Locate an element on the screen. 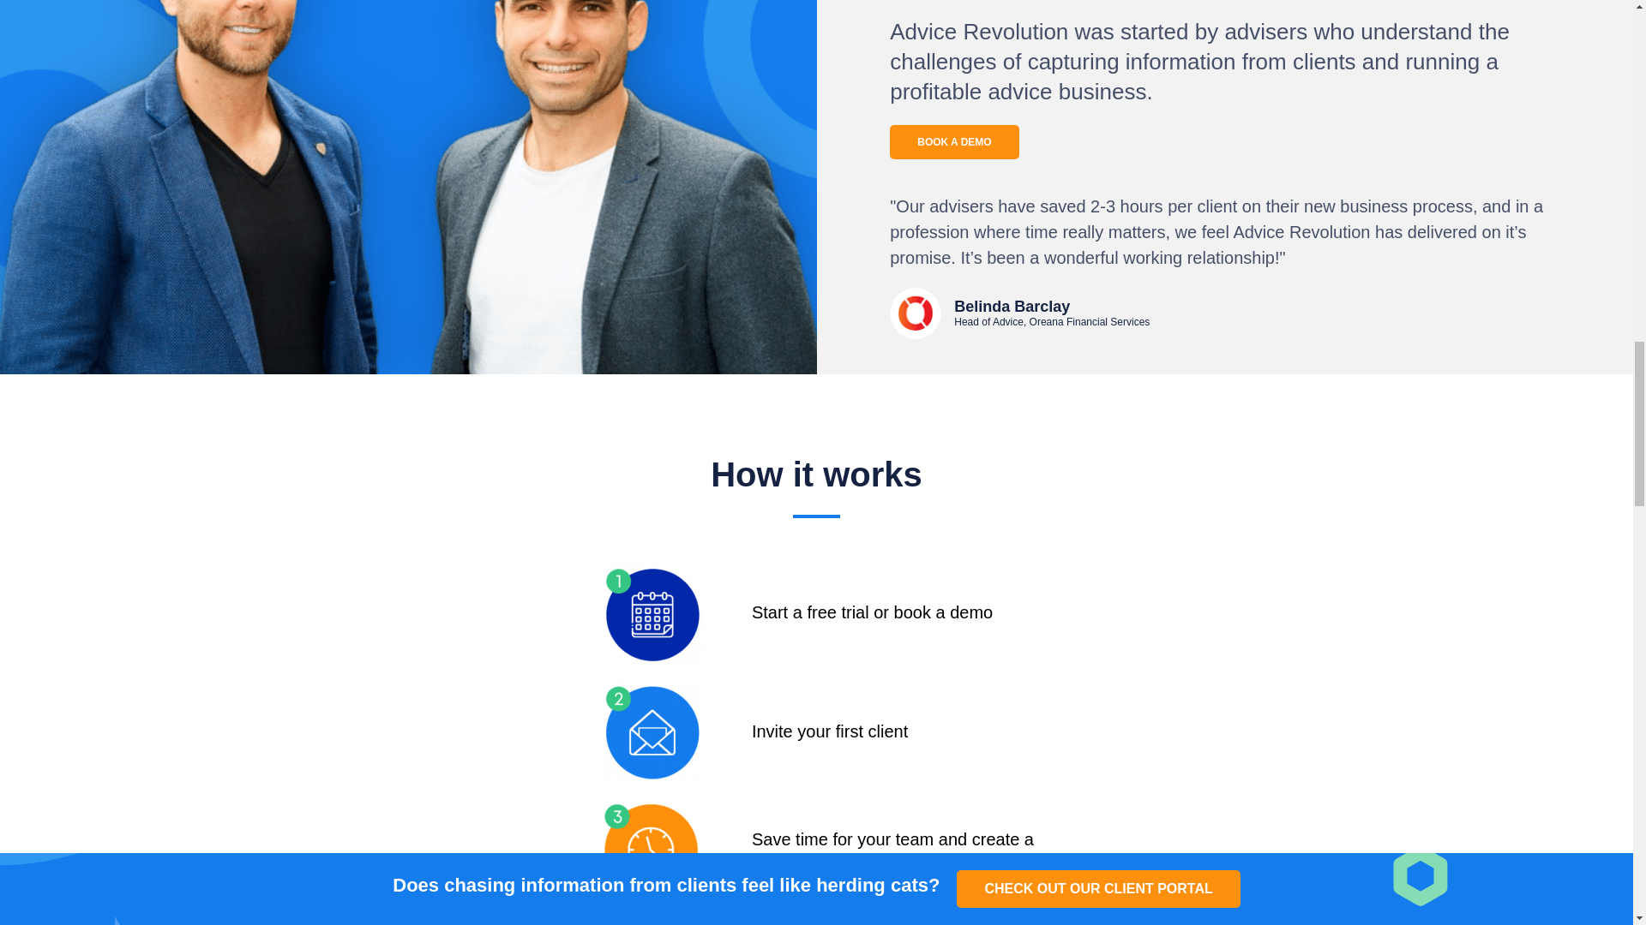  save time is located at coordinates (652, 851).